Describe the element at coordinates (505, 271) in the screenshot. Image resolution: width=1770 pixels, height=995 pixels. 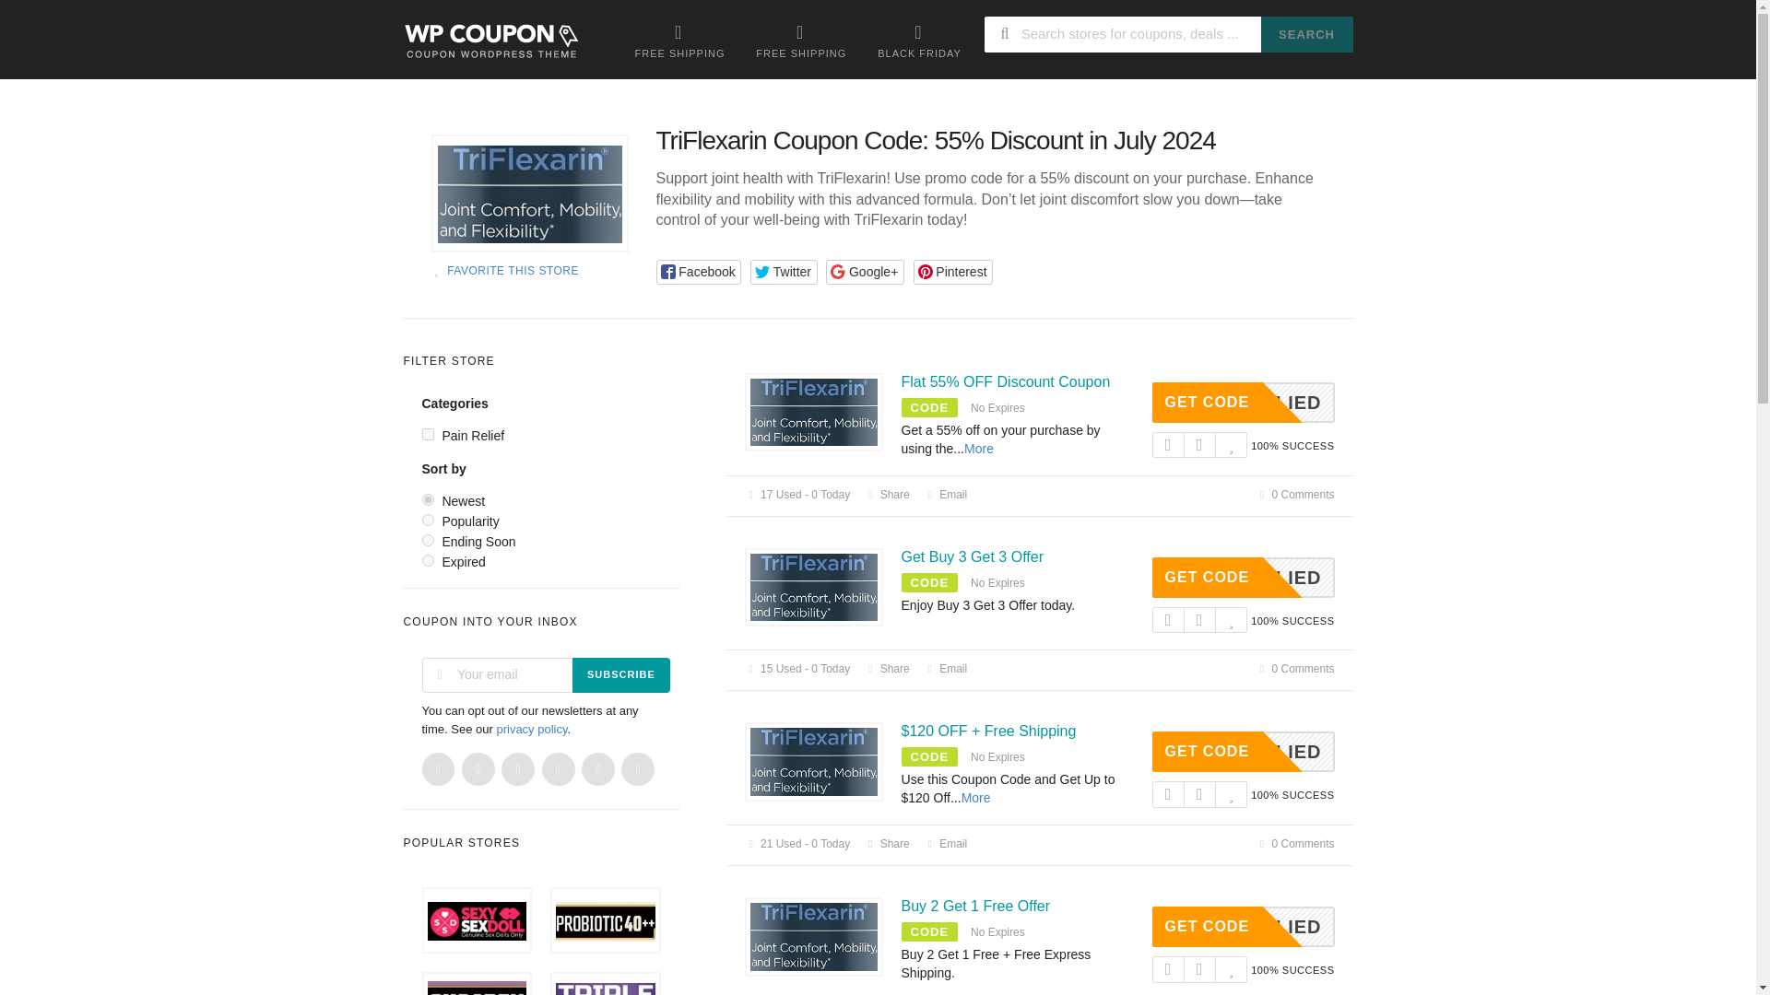
I see `FAVORITE THIS STORE` at that location.